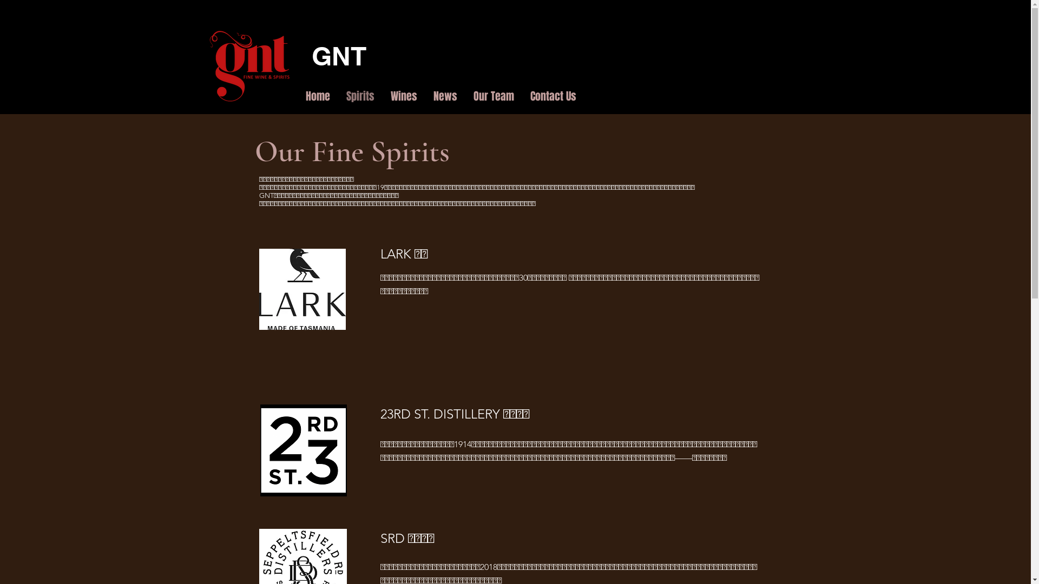  Describe the element at coordinates (360, 96) in the screenshot. I see `Spirits` at that location.